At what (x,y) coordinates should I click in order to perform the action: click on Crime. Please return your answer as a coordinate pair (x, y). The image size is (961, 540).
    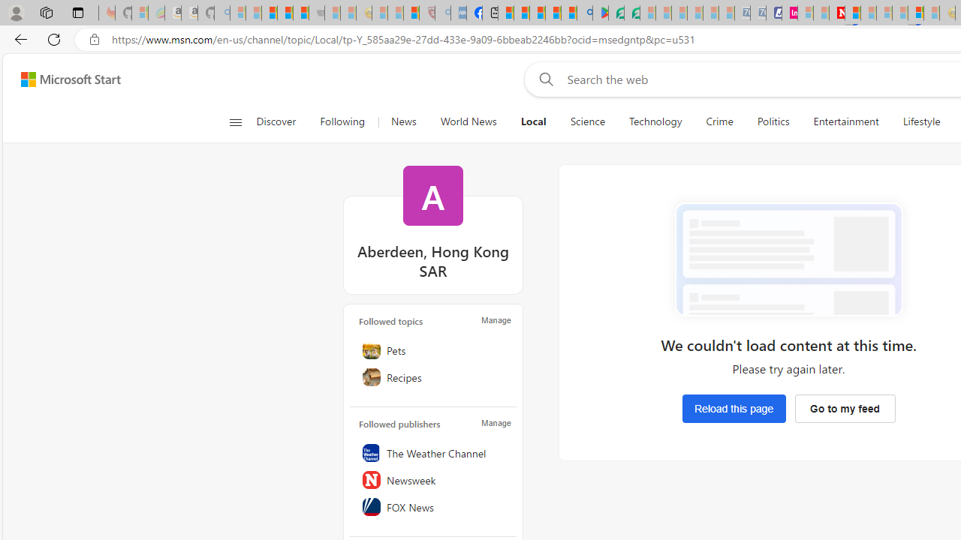
    Looking at the image, I should click on (719, 121).